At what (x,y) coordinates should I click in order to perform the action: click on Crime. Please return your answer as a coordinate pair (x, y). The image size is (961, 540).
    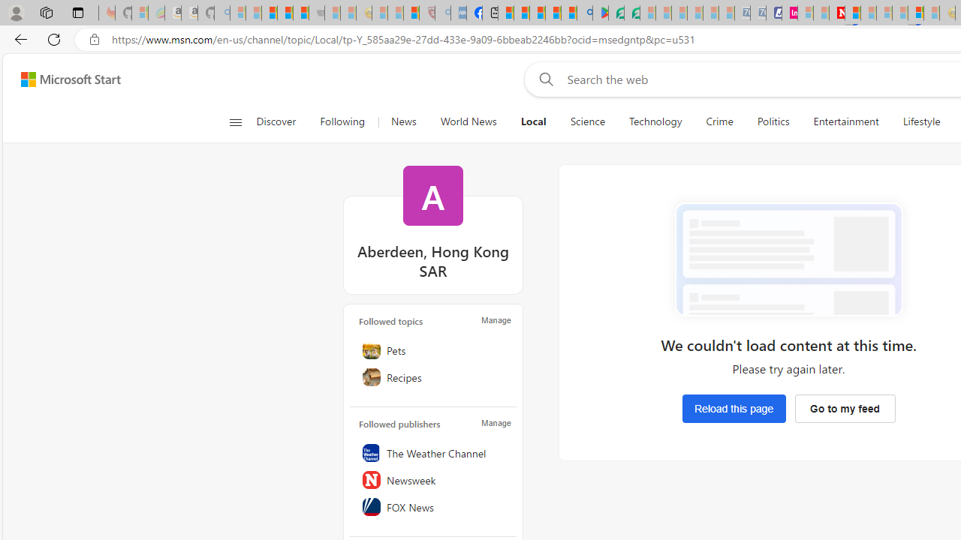
    Looking at the image, I should click on (719, 121).